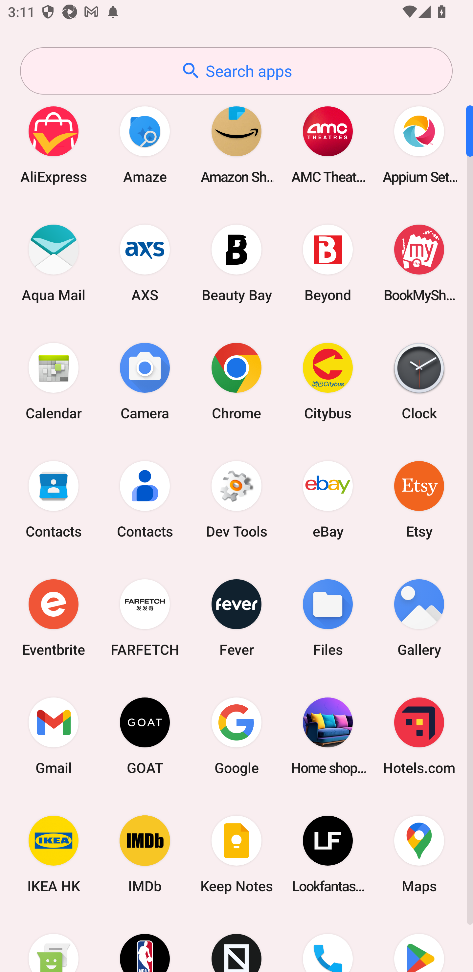 This screenshot has width=473, height=972. What do you see at coordinates (54, 381) in the screenshot?
I see `Calendar` at bounding box center [54, 381].